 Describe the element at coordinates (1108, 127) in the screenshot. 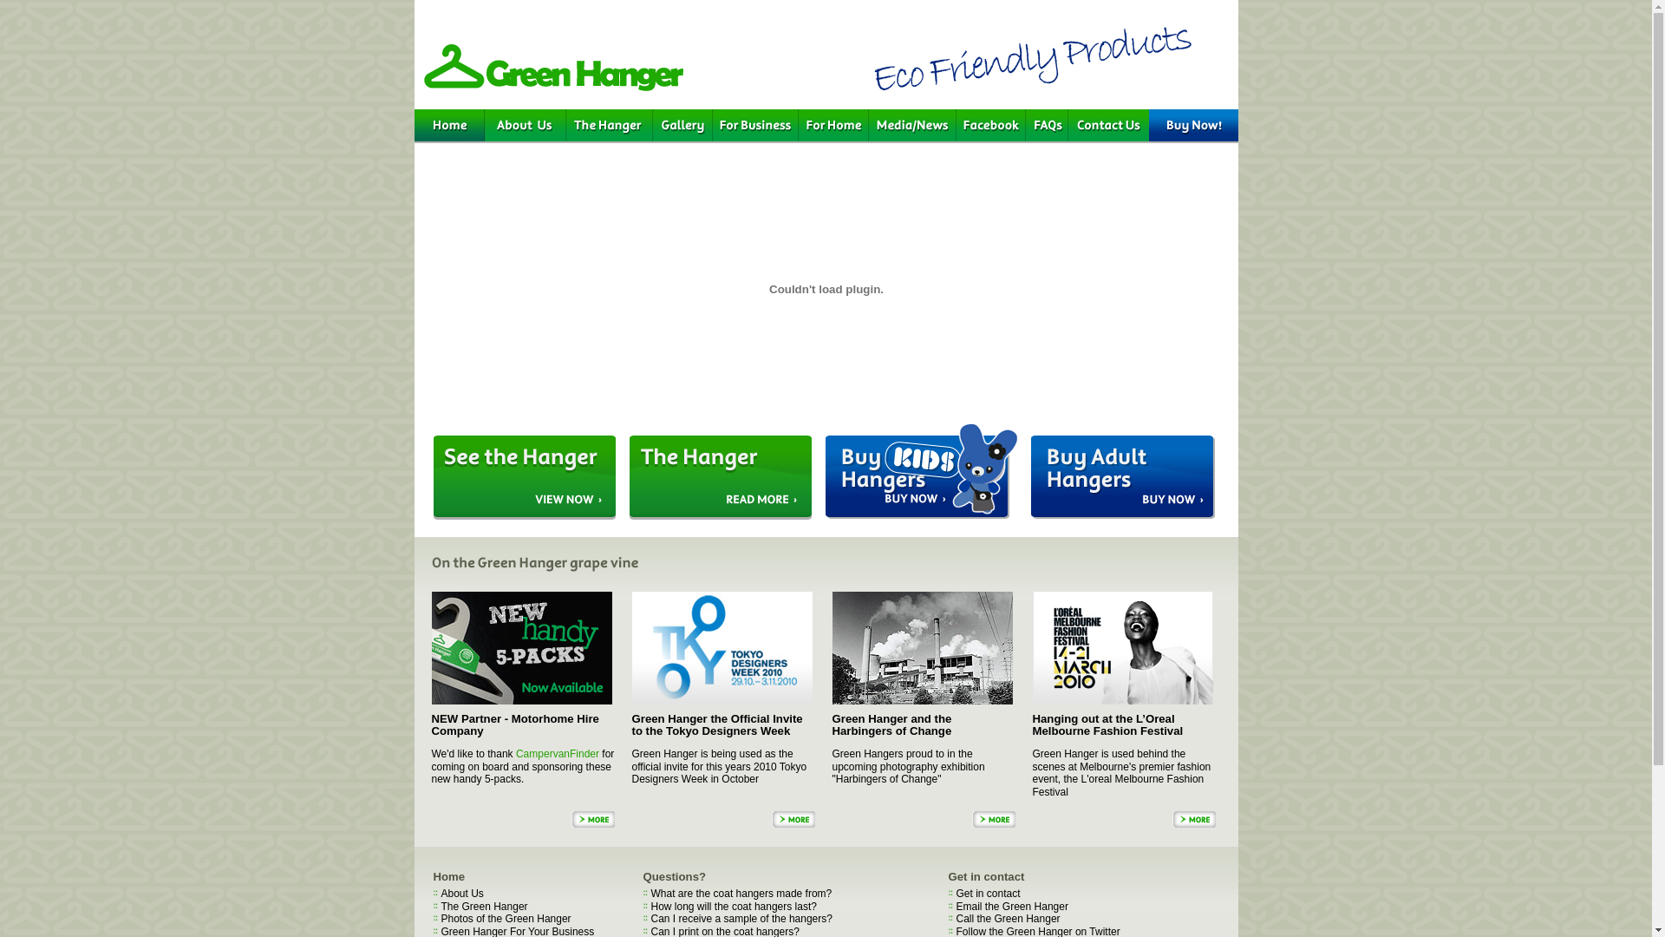

I see `Contact Us` at that location.